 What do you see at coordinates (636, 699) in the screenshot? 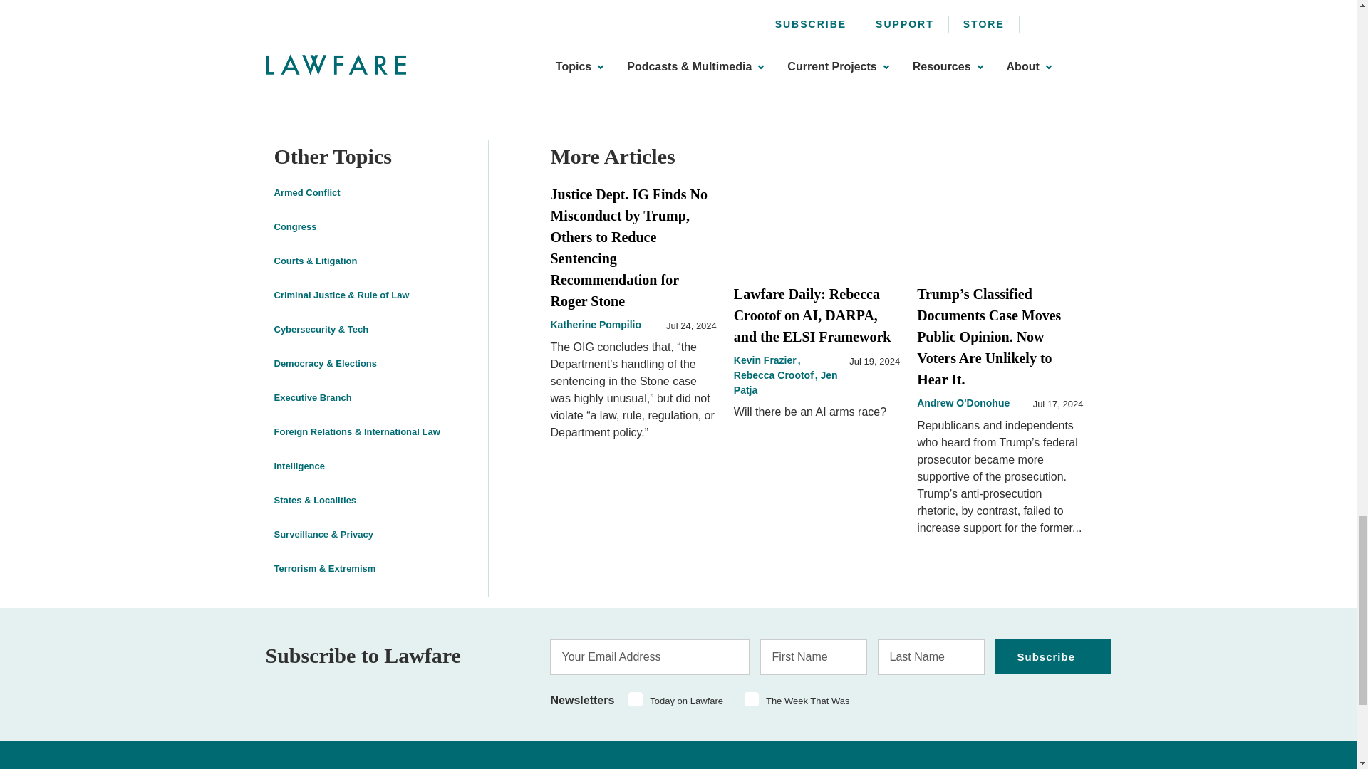
I see `1` at bounding box center [636, 699].